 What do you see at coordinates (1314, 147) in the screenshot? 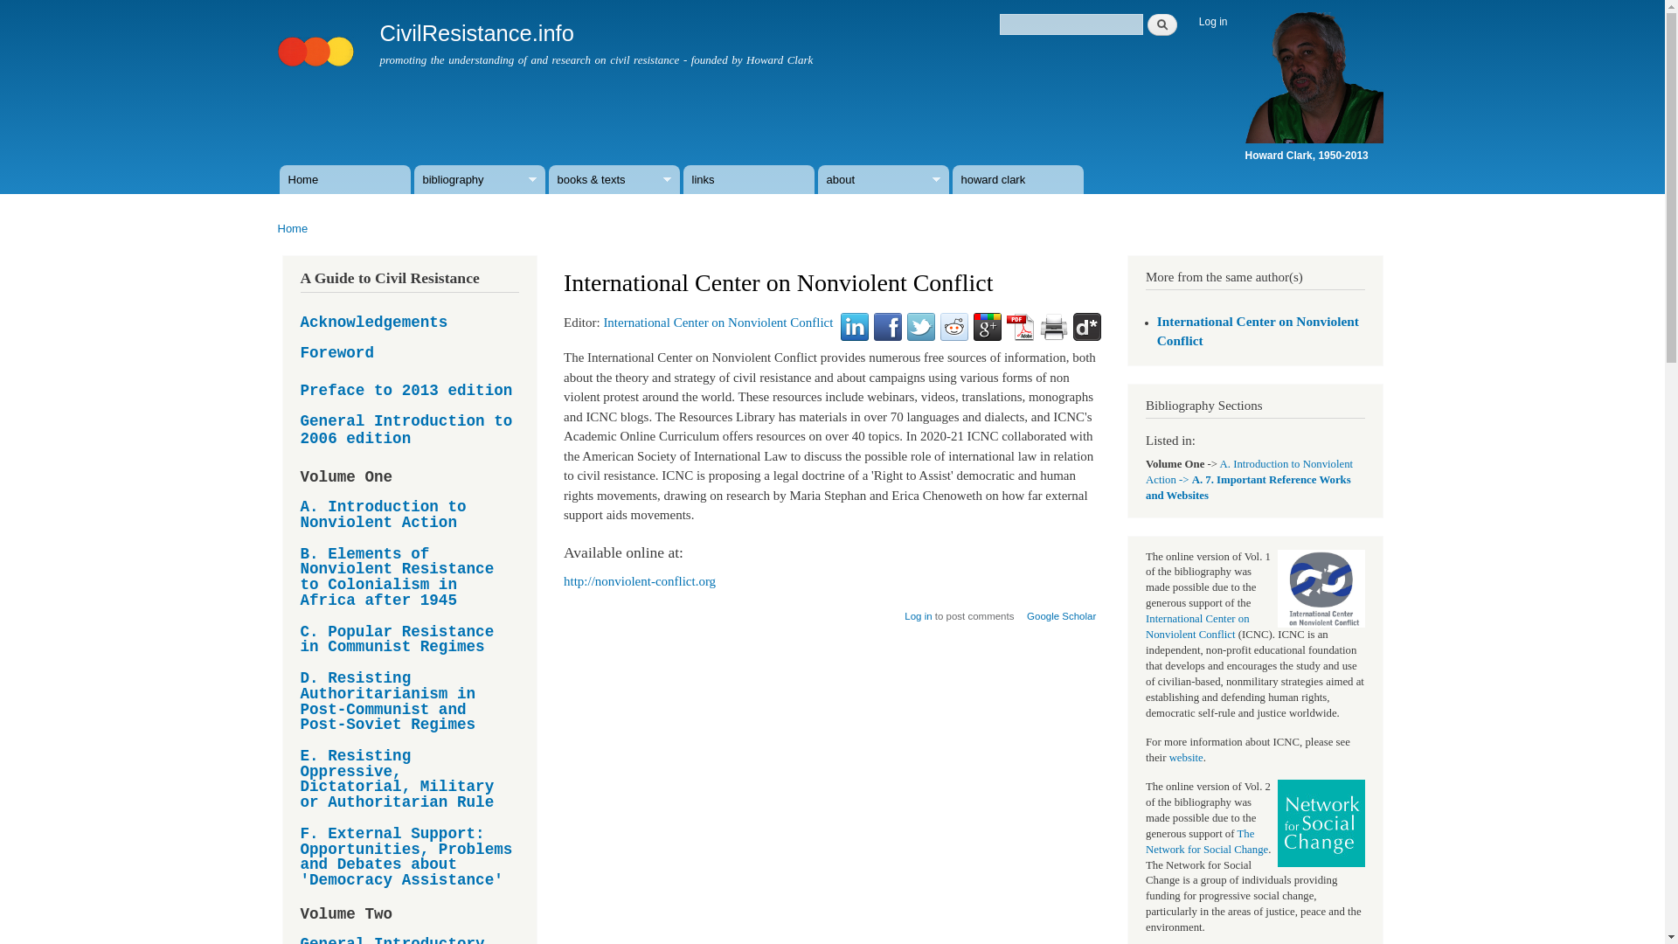
I see `Howard Clark, 1950-2013` at bounding box center [1314, 147].